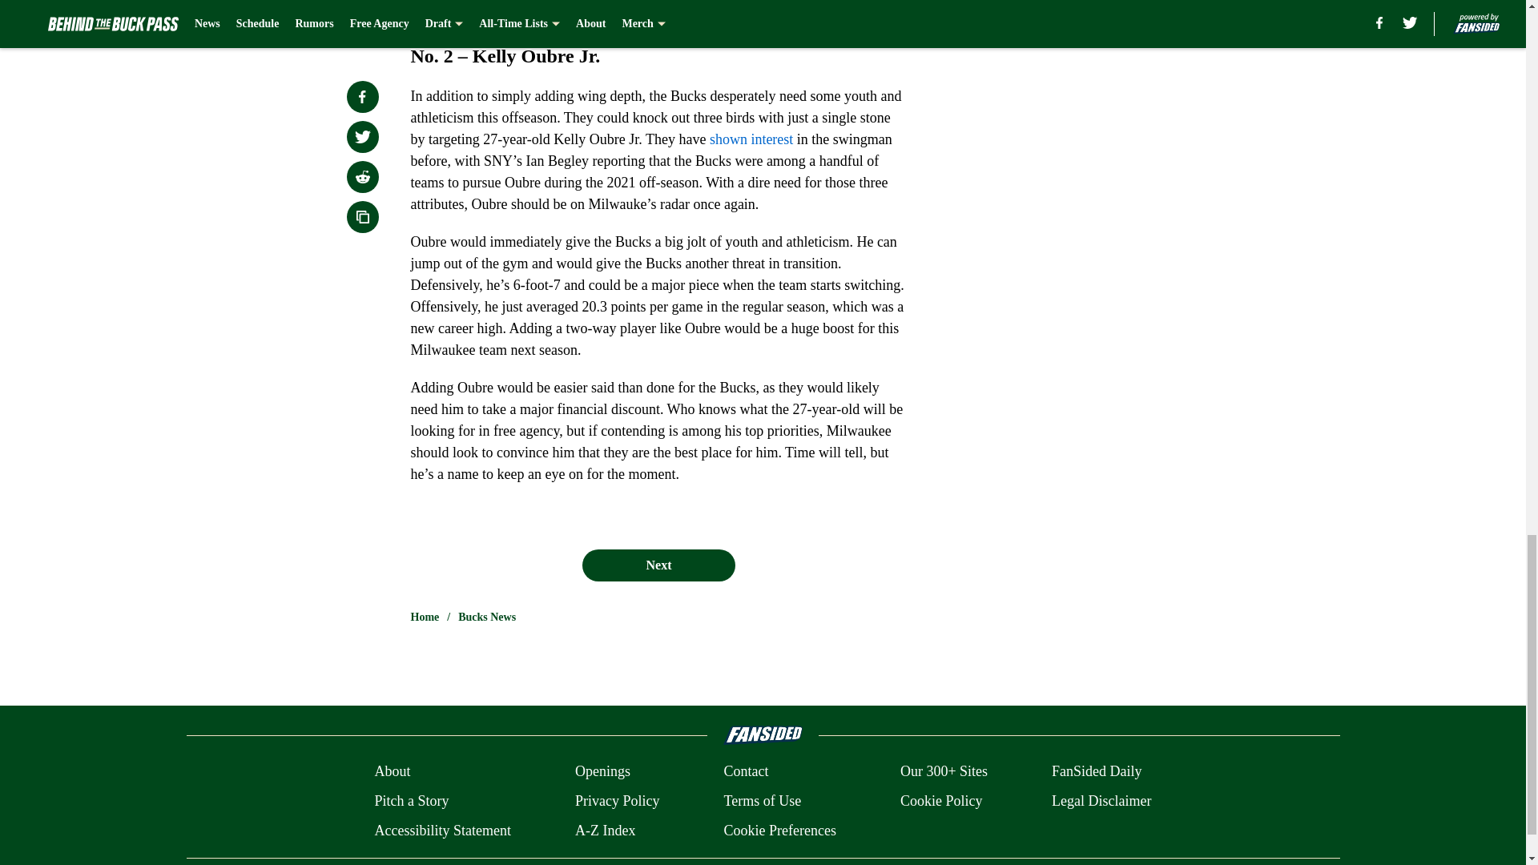  Describe the element at coordinates (392, 772) in the screenshot. I see `About` at that location.